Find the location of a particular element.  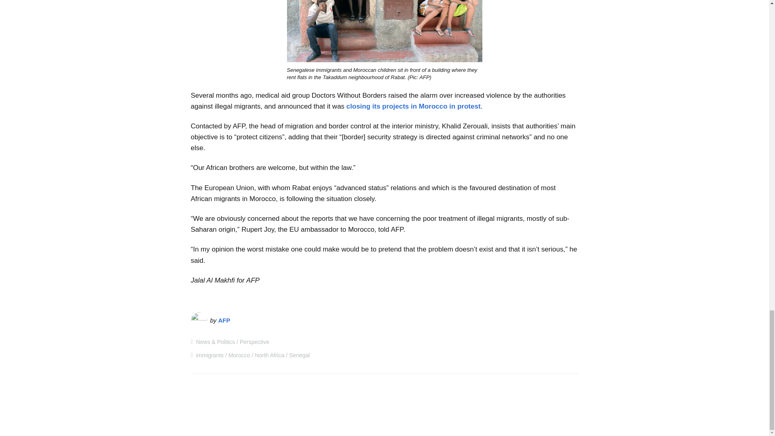

North Africa is located at coordinates (270, 355).